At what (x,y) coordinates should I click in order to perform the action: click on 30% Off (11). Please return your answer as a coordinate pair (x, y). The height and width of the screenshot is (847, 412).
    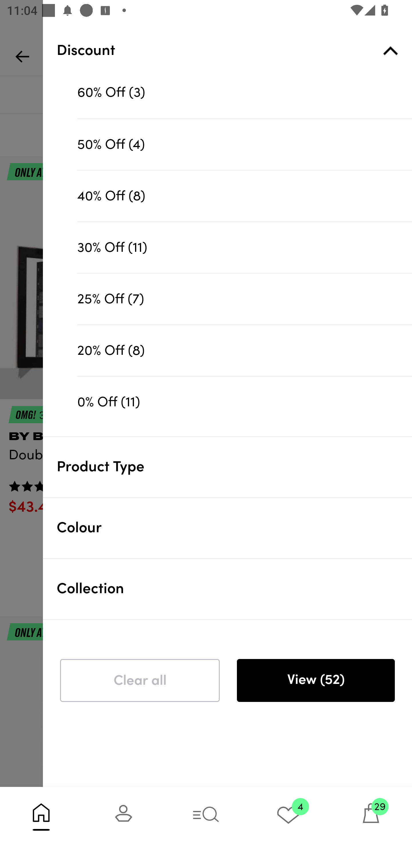
    Looking at the image, I should click on (245, 247).